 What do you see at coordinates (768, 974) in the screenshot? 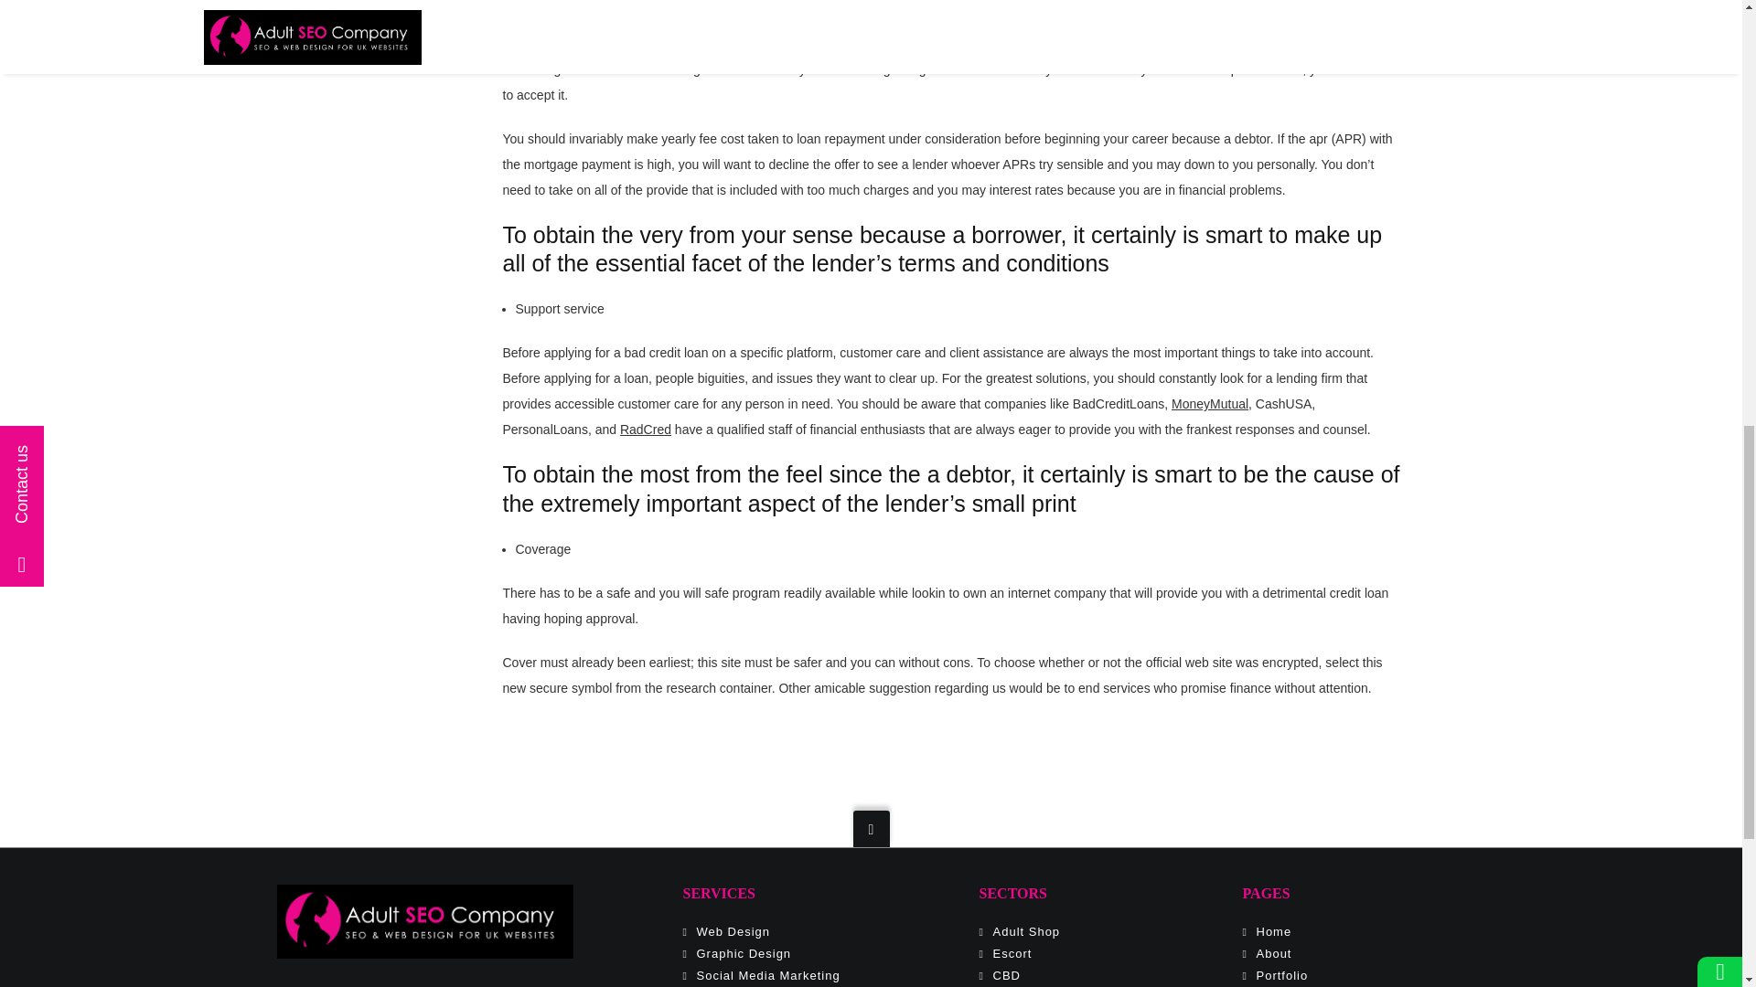
I see `Social Media Marketing` at bounding box center [768, 974].